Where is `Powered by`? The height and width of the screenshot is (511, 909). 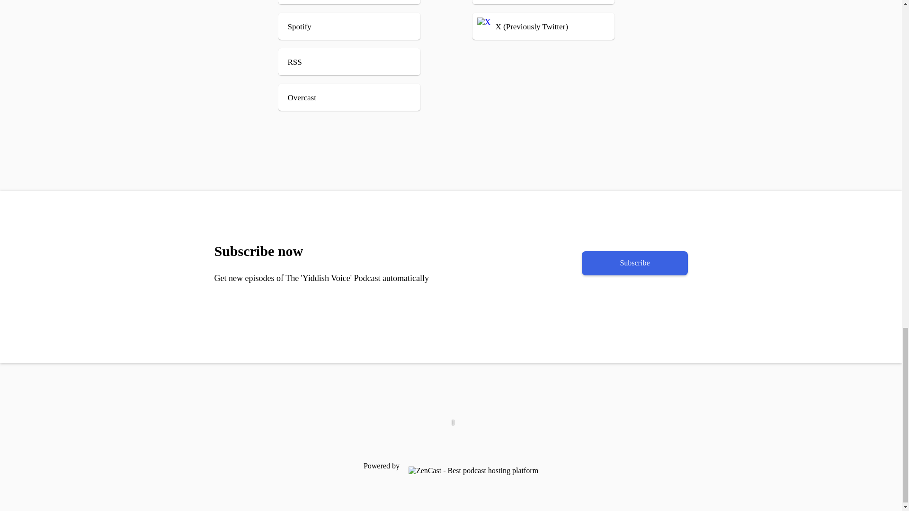 Powered by is located at coordinates (450, 466).